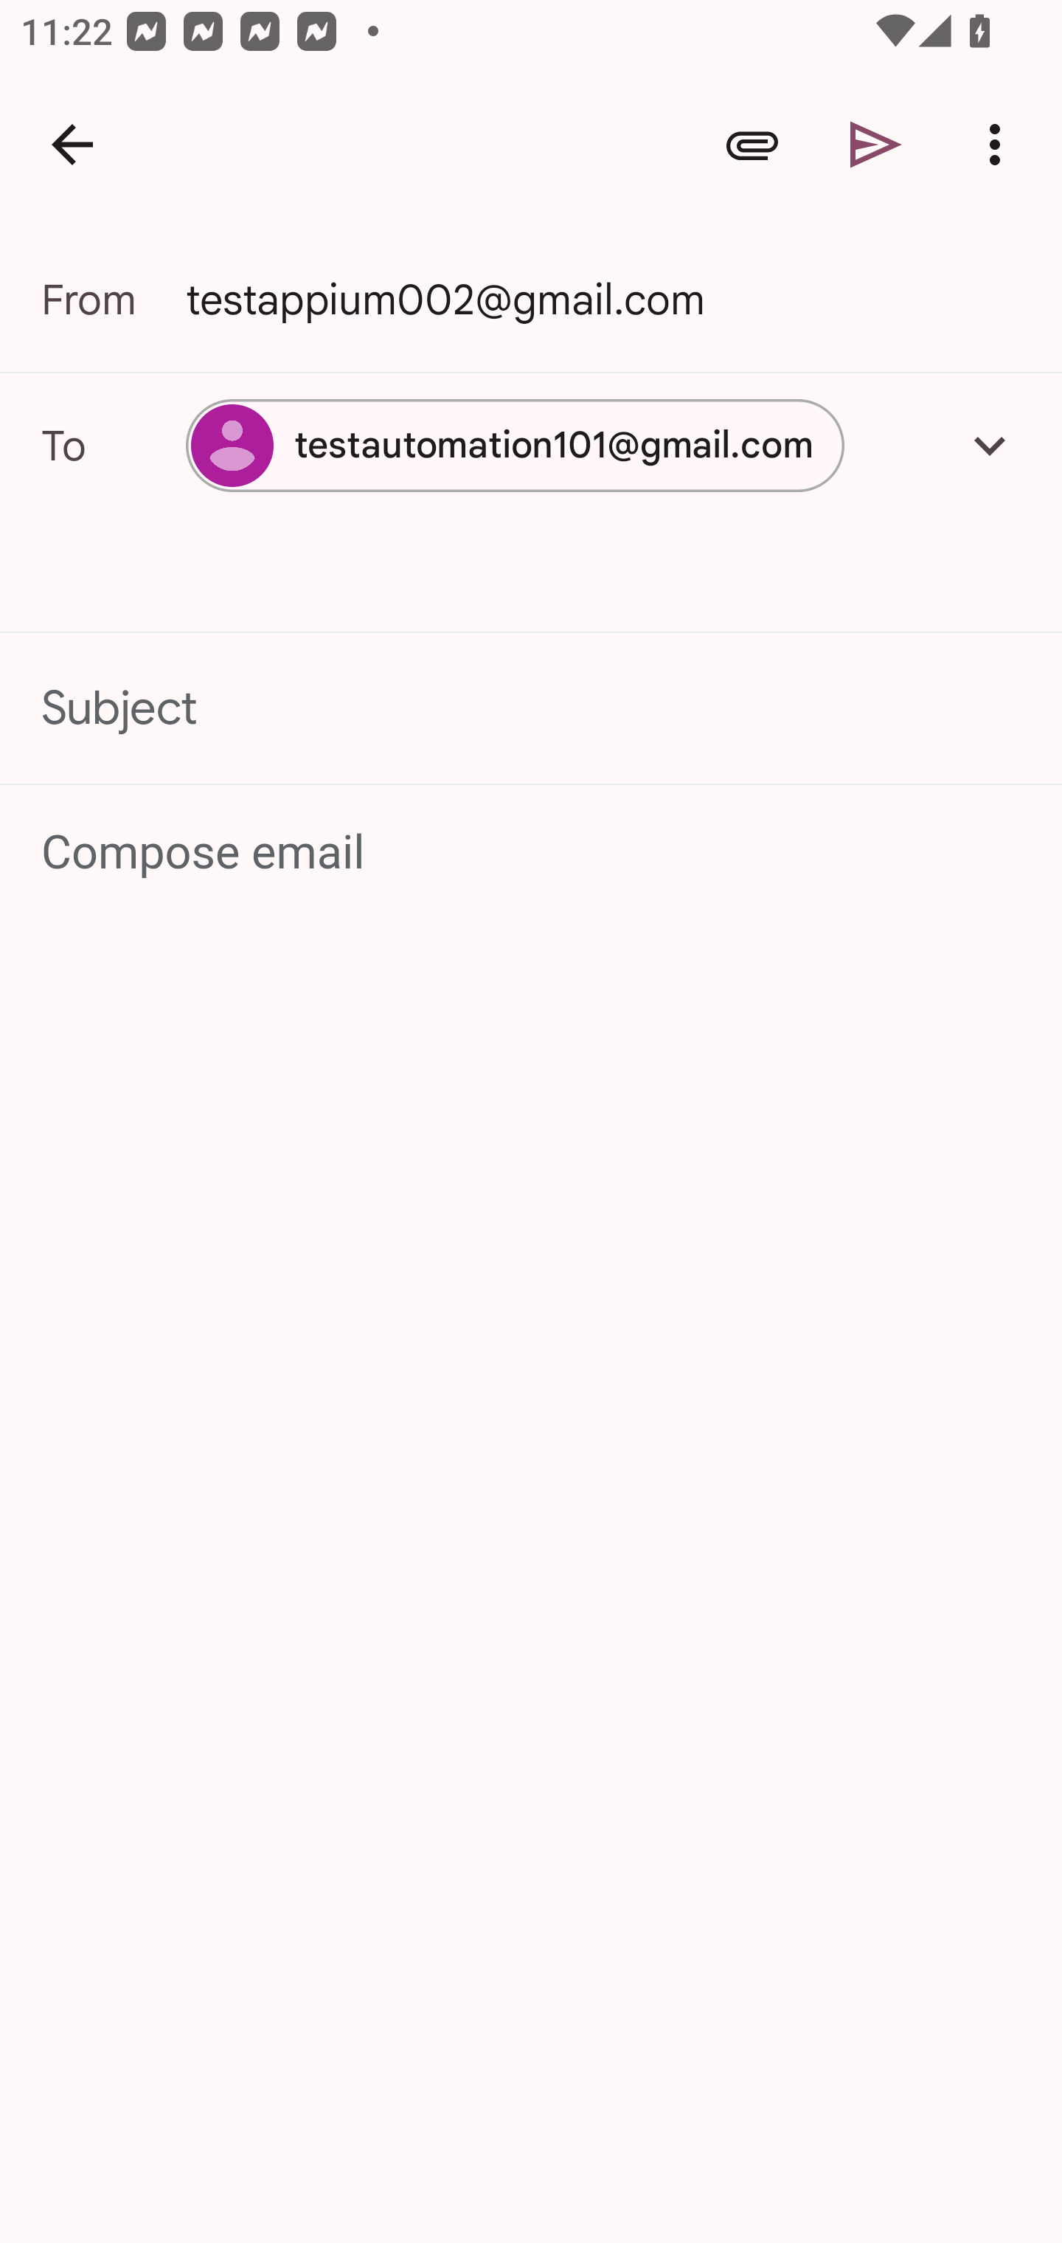 Image resolution: width=1062 pixels, height=2243 pixels. What do you see at coordinates (752, 145) in the screenshot?
I see `Attach file` at bounding box center [752, 145].